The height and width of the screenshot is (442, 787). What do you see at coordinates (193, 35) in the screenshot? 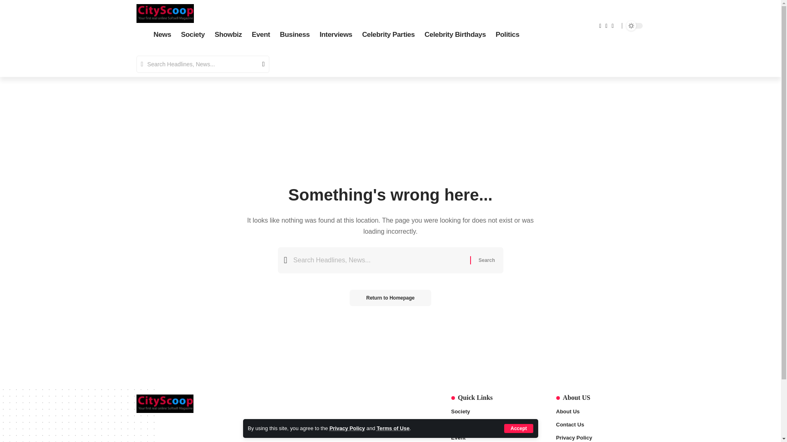
I see `Society` at bounding box center [193, 35].